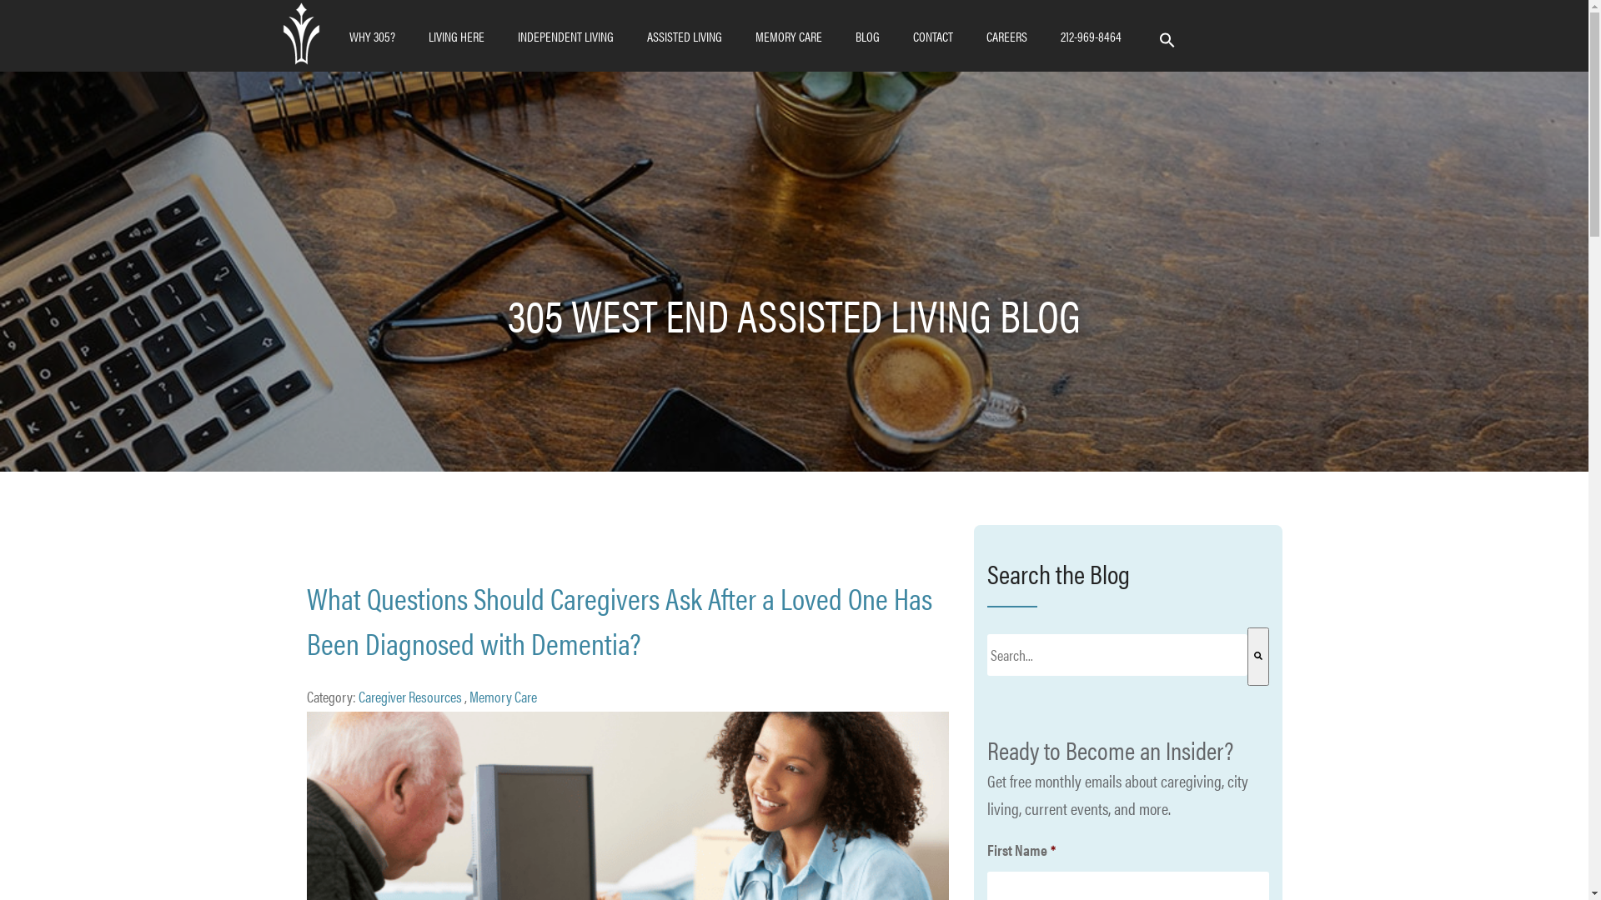  Describe the element at coordinates (1006, 37) in the screenshot. I see `CAREERS` at that location.